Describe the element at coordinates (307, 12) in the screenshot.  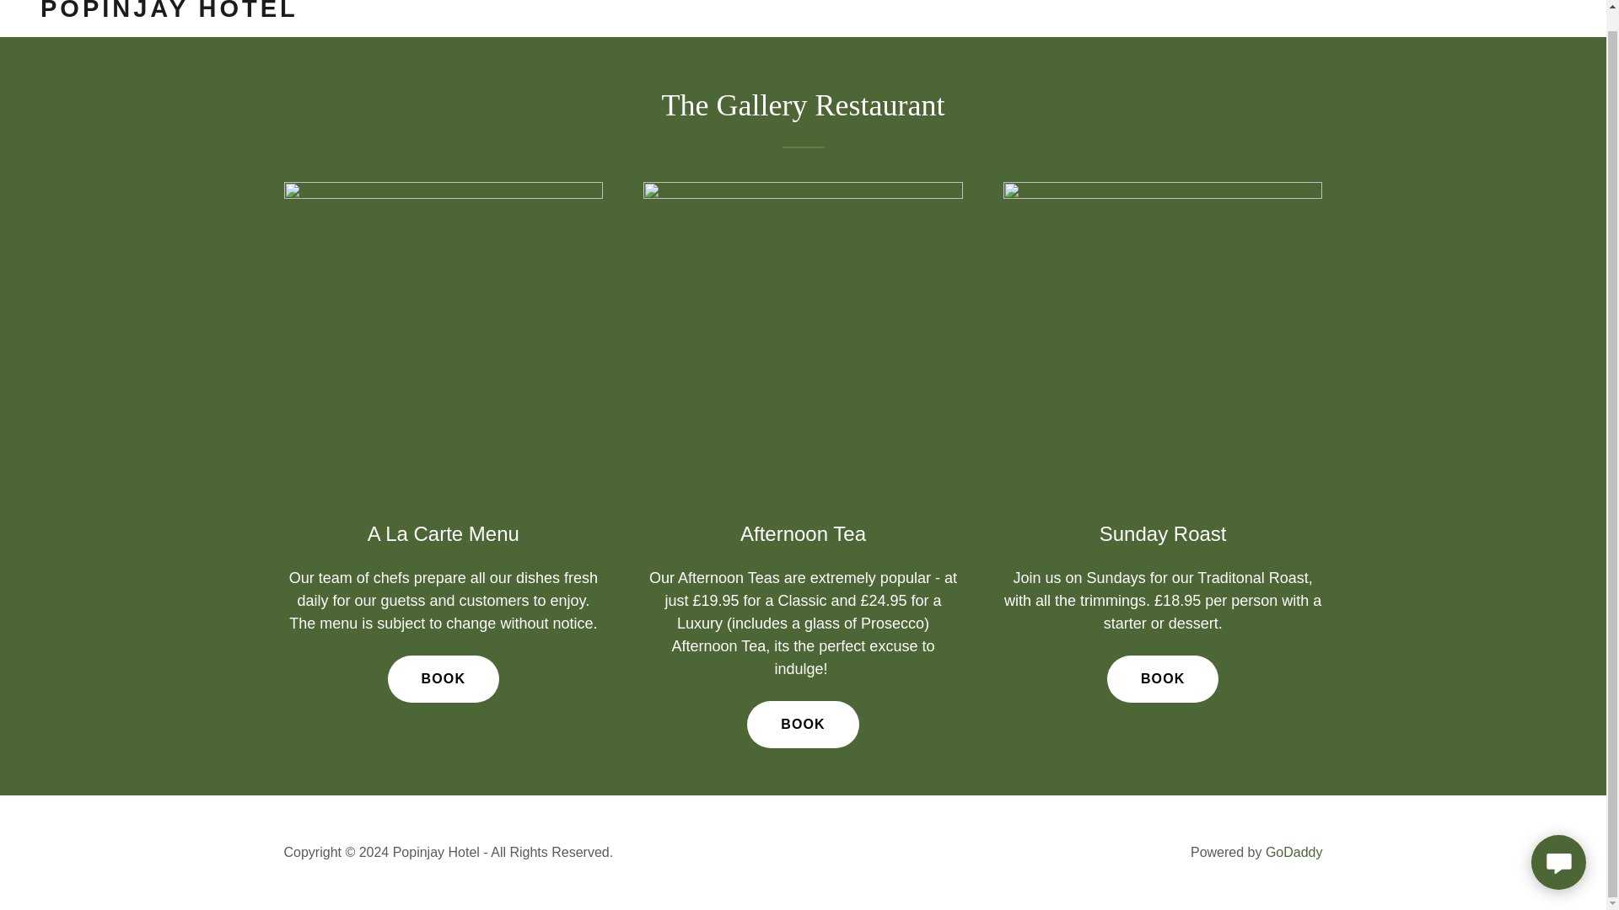
I see `POPINJAY HOTEL` at that location.